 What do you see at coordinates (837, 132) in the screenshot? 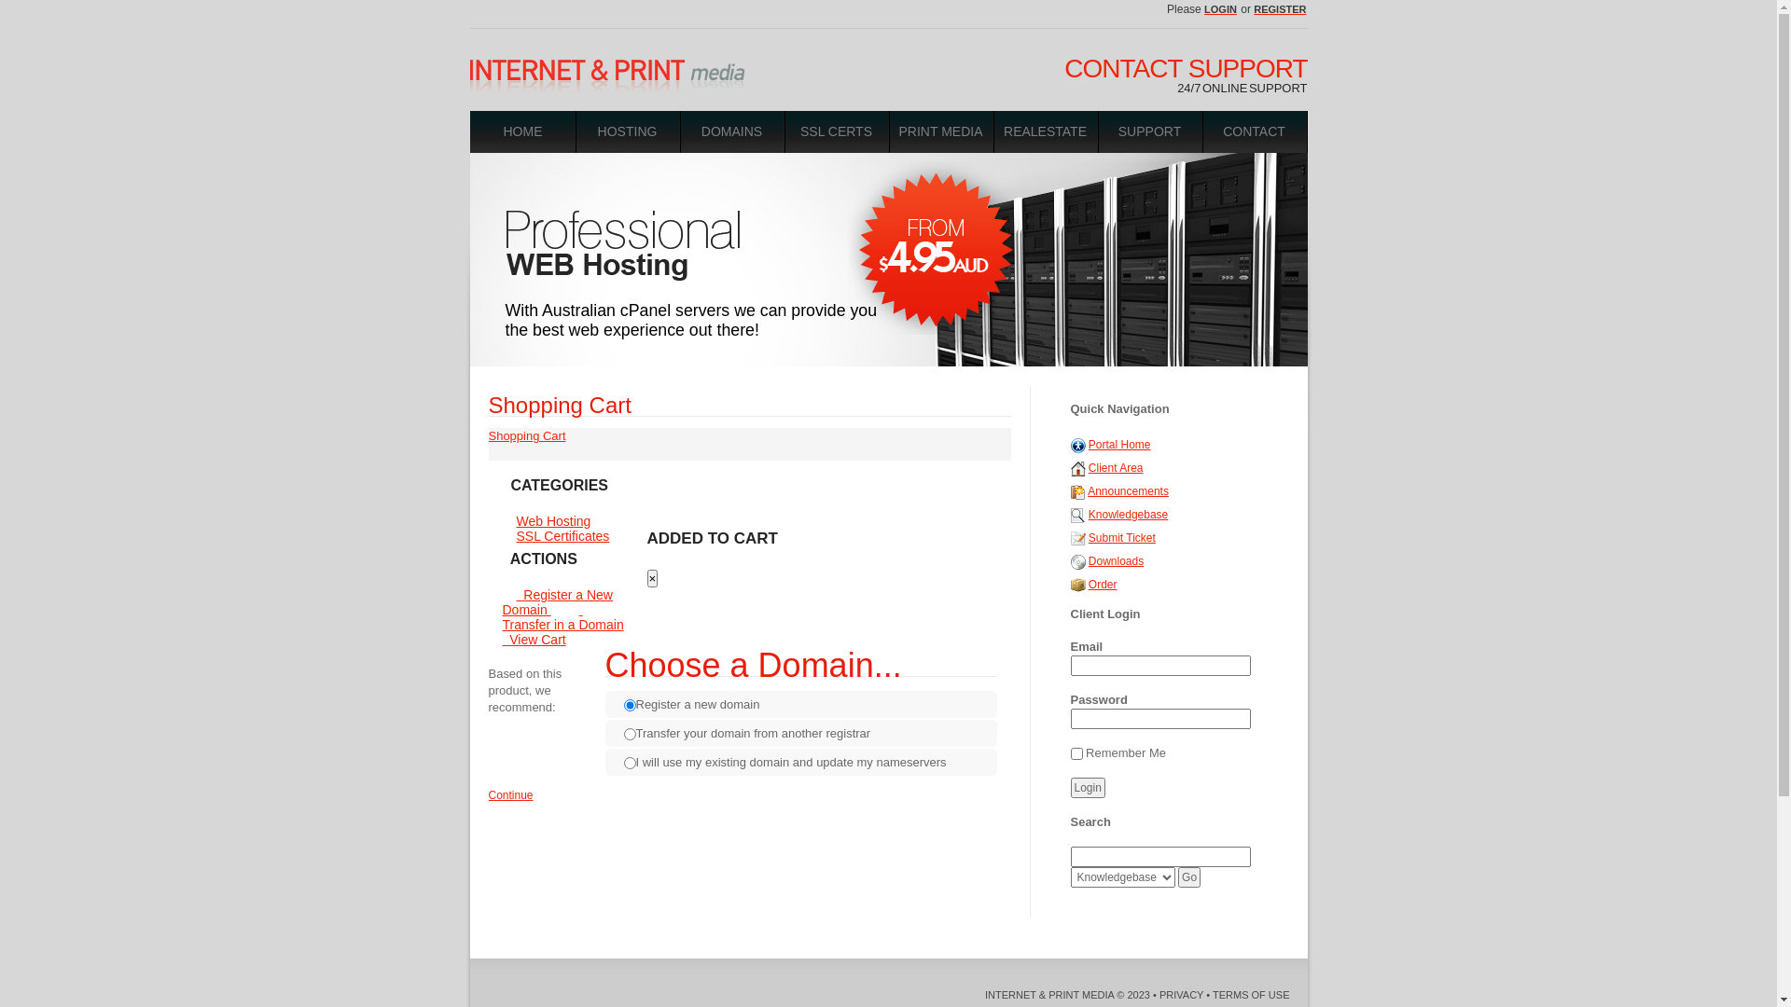
I see `SSL CERTS` at bounding box center [837, 132].